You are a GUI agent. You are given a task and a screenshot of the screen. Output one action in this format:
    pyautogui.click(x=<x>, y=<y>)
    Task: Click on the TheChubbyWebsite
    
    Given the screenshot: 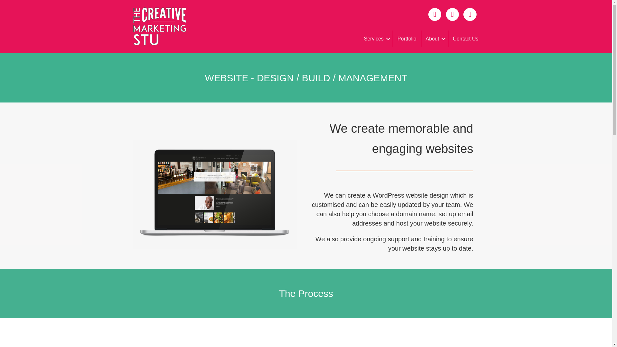 What is the action you would take?
    pyautogui.click(x=214, y=194)
    